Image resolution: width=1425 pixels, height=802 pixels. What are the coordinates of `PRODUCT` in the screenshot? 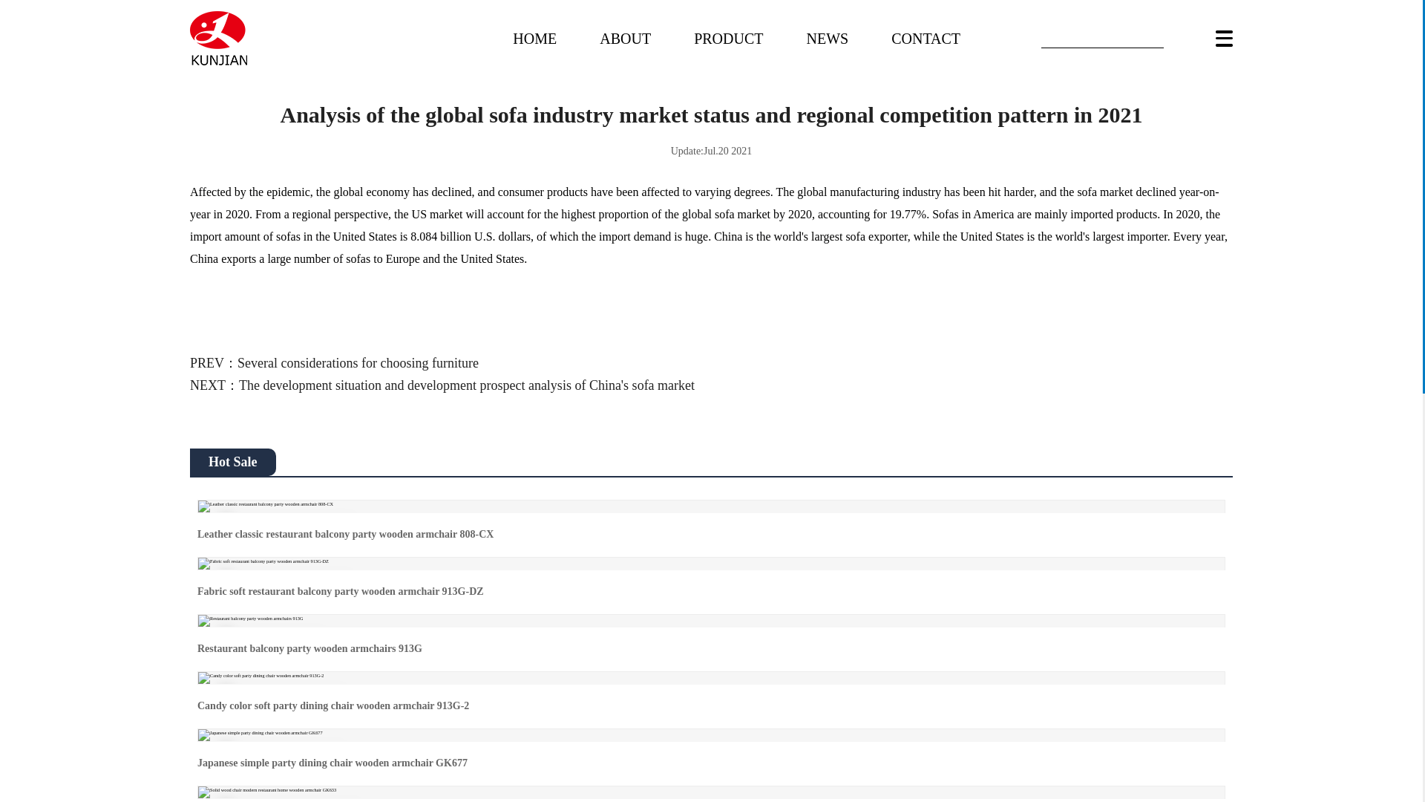 It's located at (728, 37).